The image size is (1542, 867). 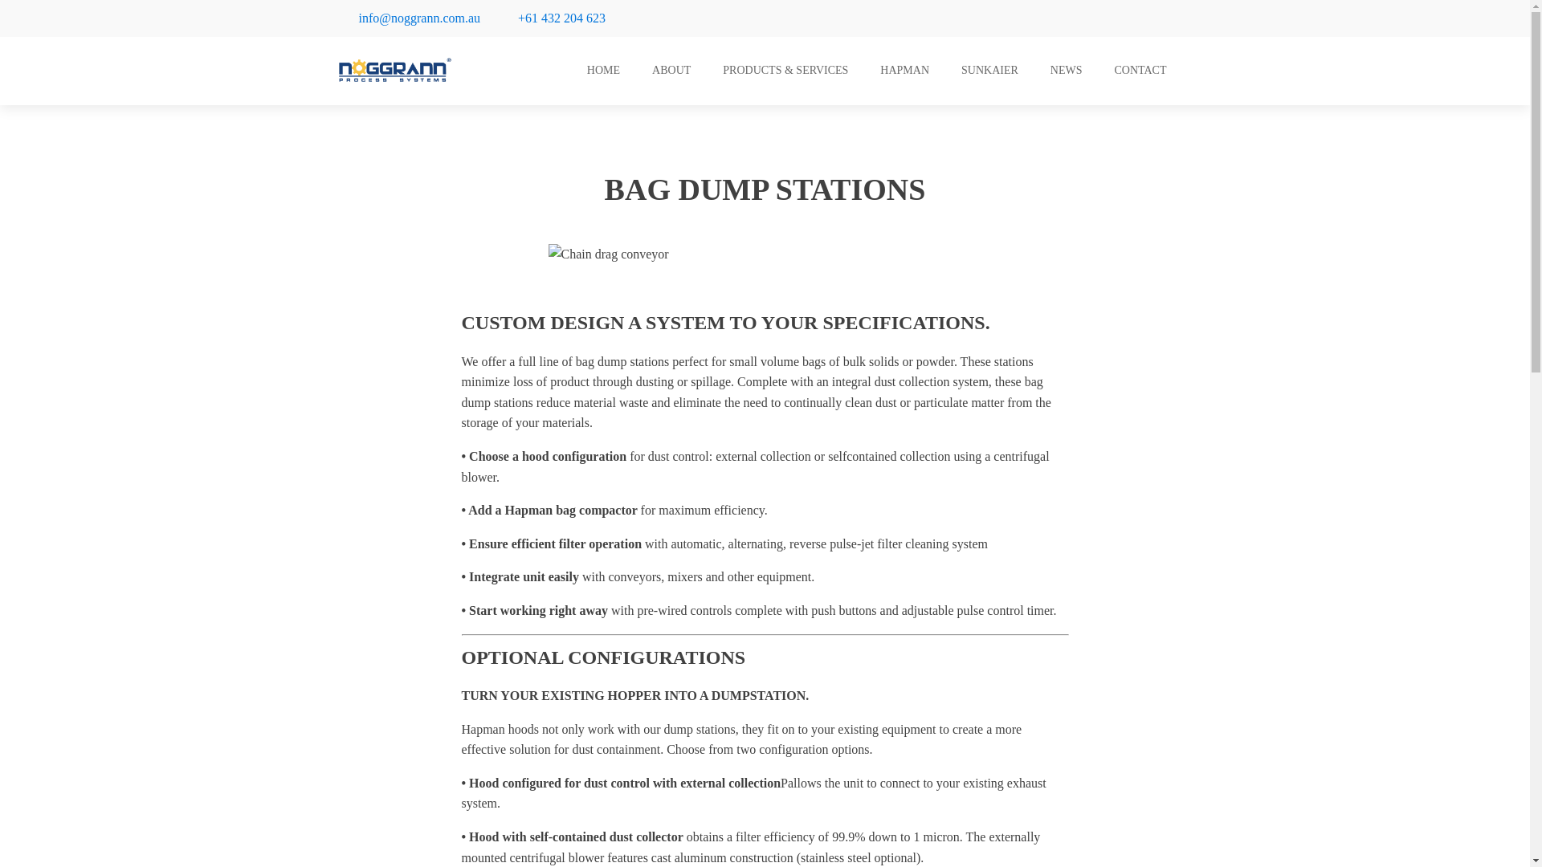 I want to click on HOME, so click(x=602, y=71).